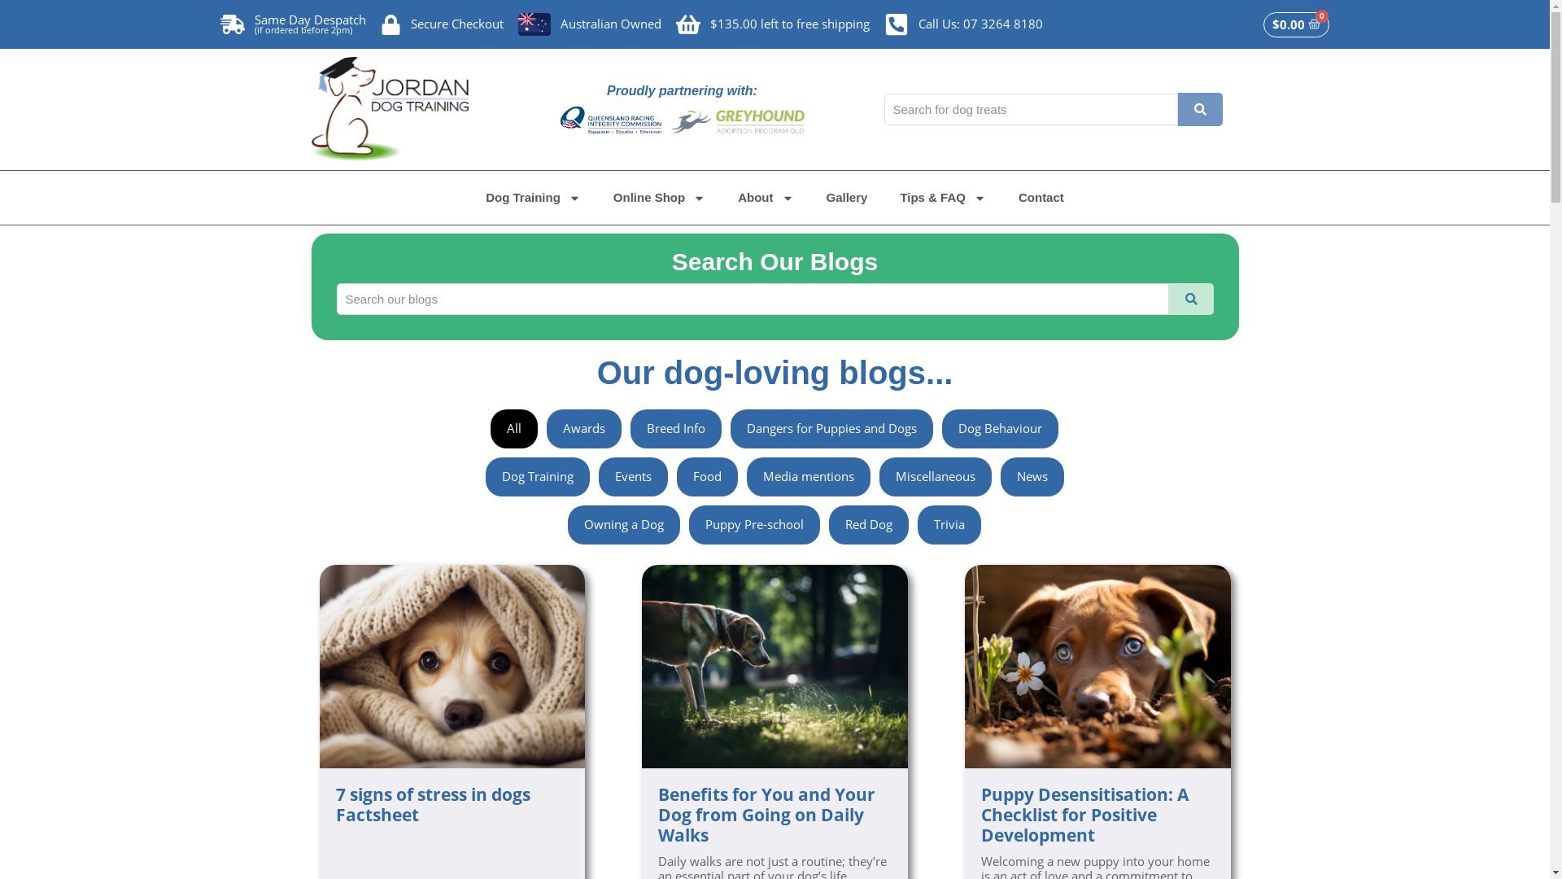 The height and width of the screenshot is (879, 1562). What do you see at coordinates (949, 525) in the screenshot?
I see `Trivia` at bounding box center [949, 525].